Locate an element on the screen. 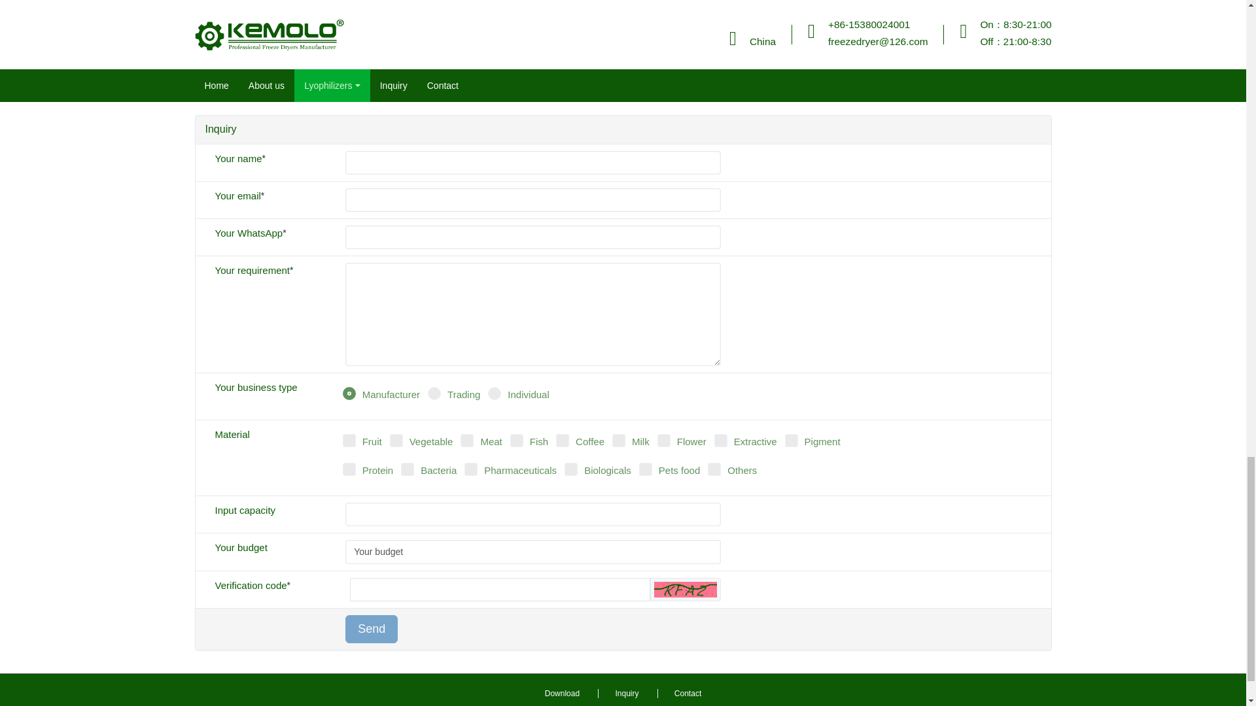 This screenshot has width=1256, height=706. Can is located at coordinates (686, 589).